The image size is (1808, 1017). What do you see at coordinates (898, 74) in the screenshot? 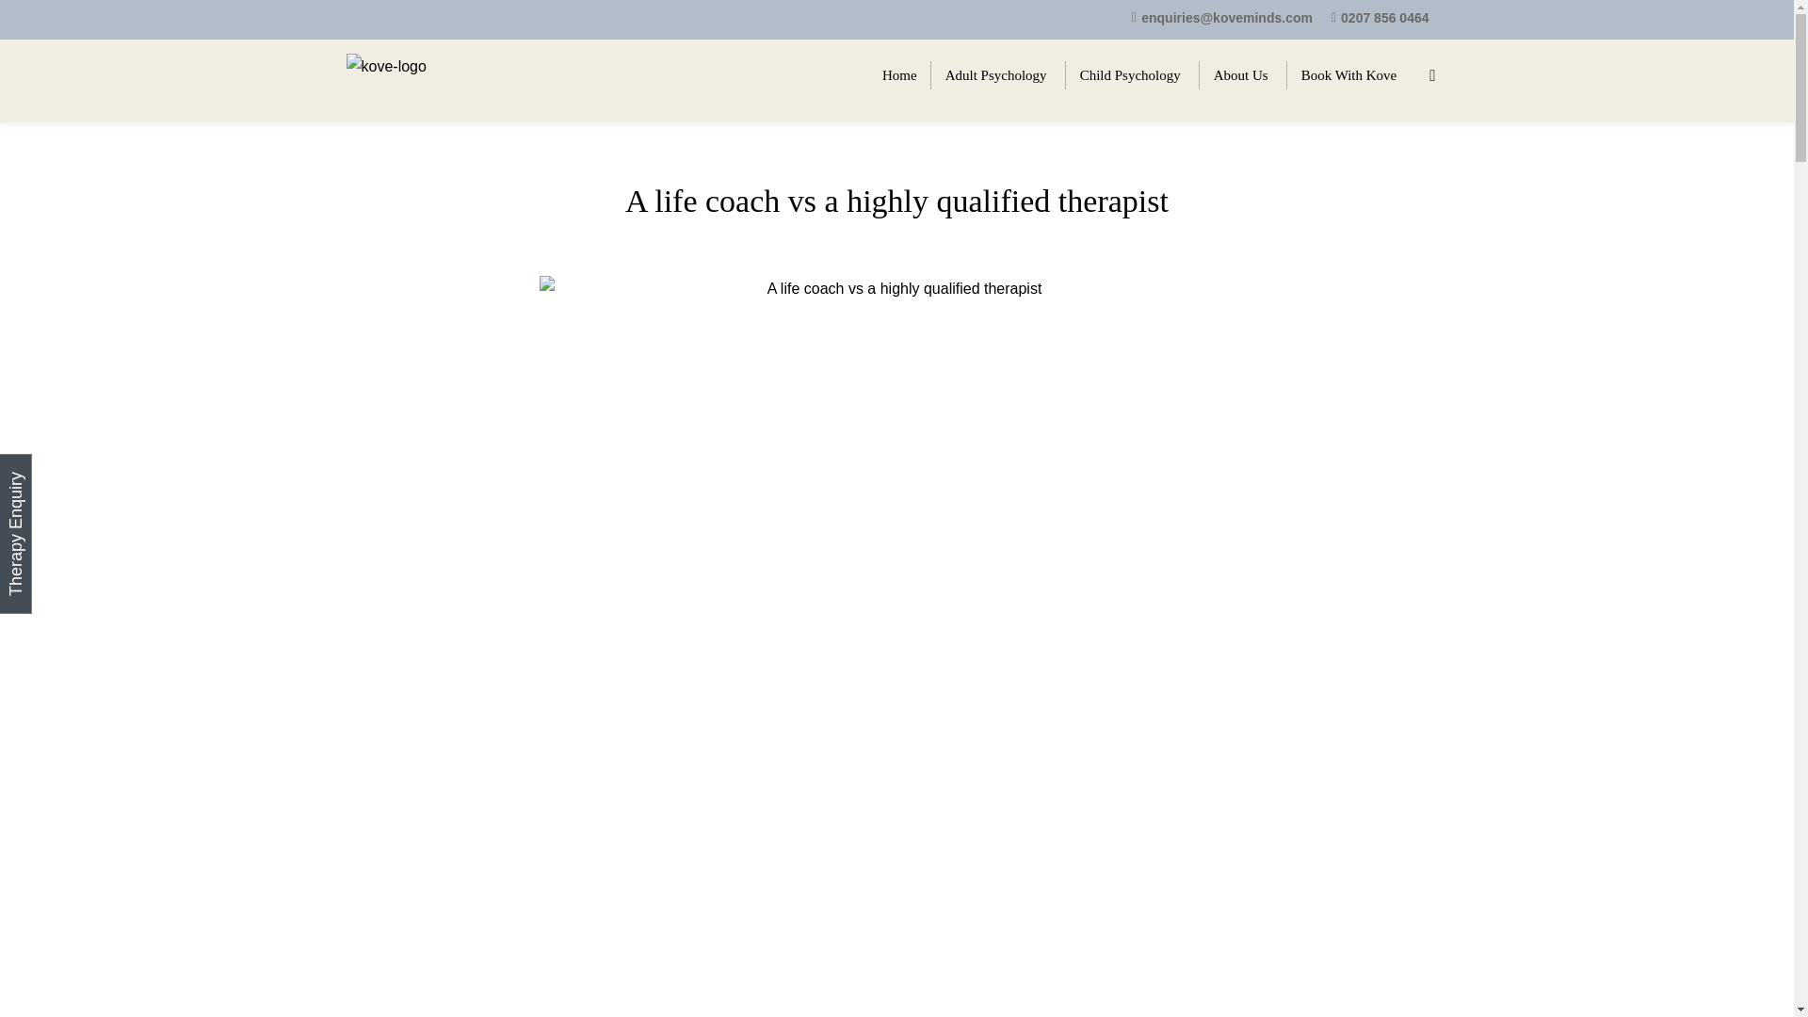
I see `Home` at bounding box center [898, 74].